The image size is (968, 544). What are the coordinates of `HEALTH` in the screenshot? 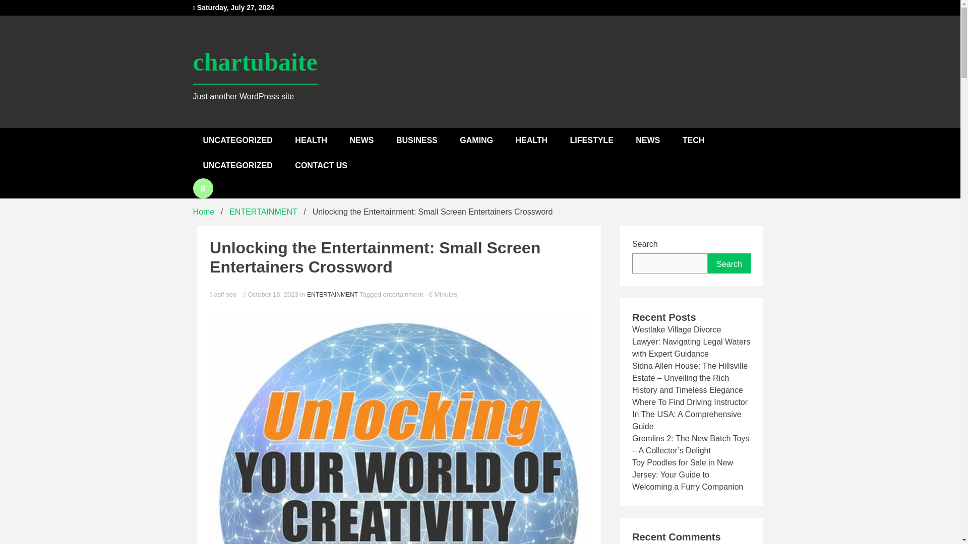 It's located at (311, 140).